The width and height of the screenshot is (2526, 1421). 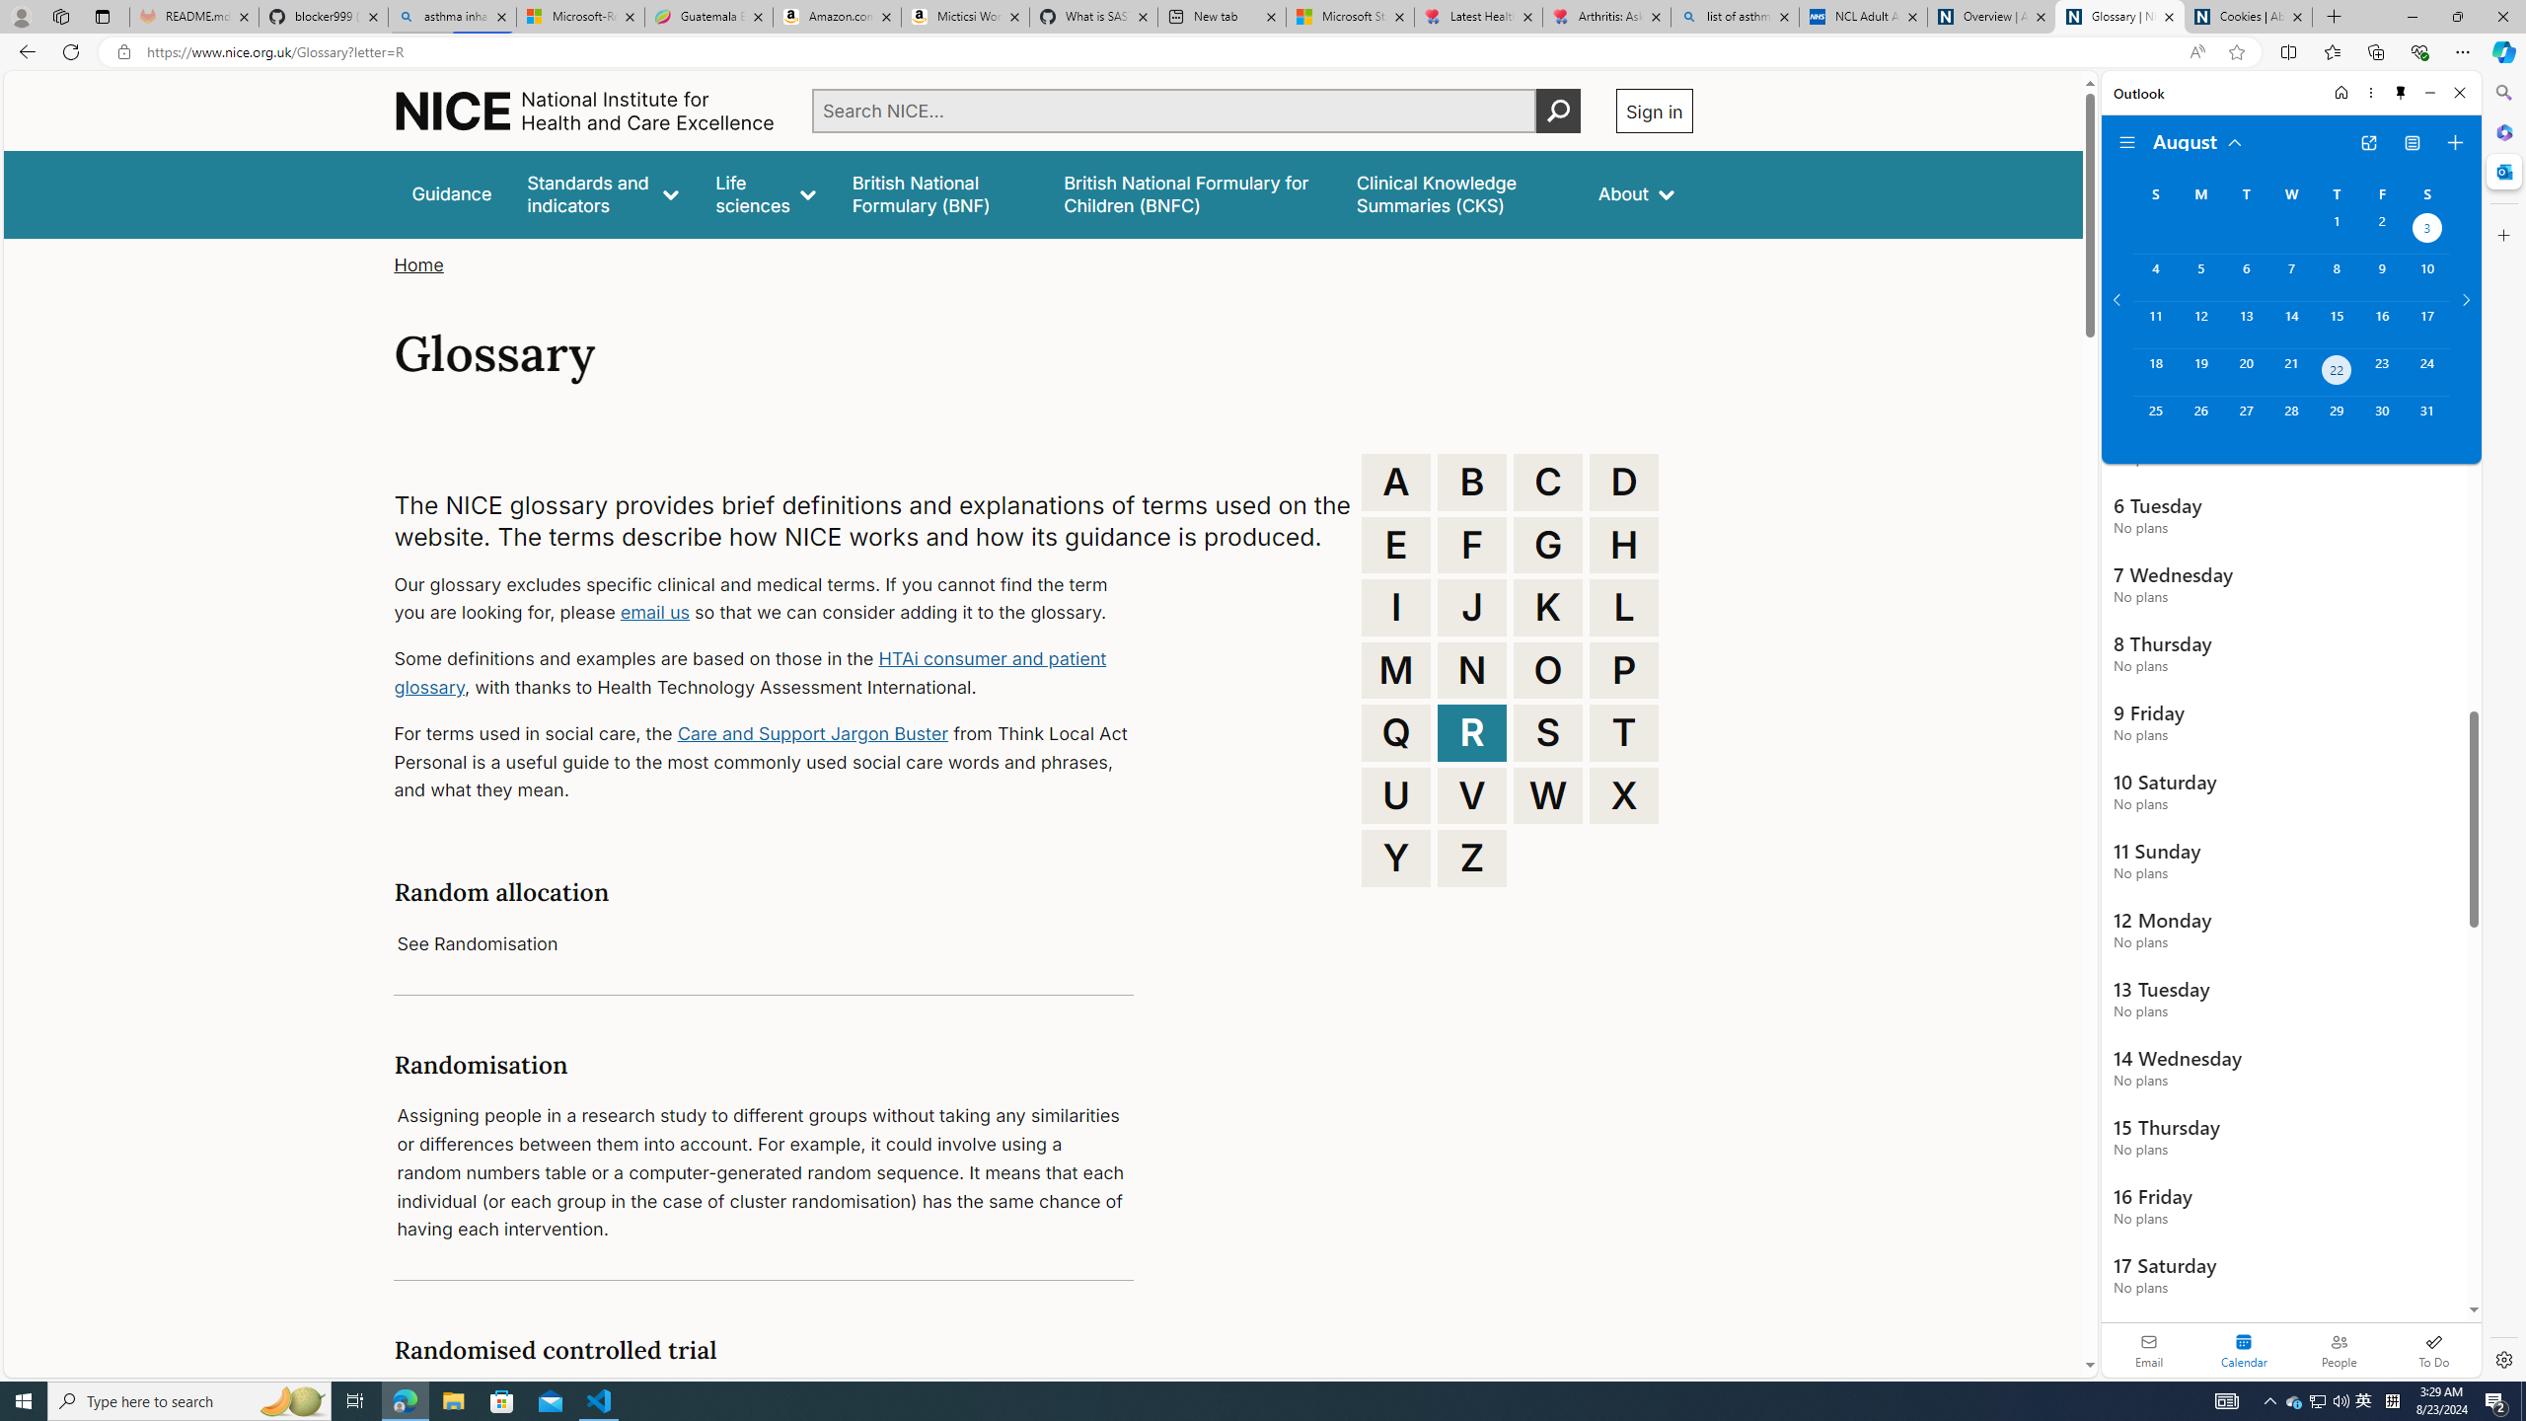 I want to click on Restore, so click(x=2457, y=17).